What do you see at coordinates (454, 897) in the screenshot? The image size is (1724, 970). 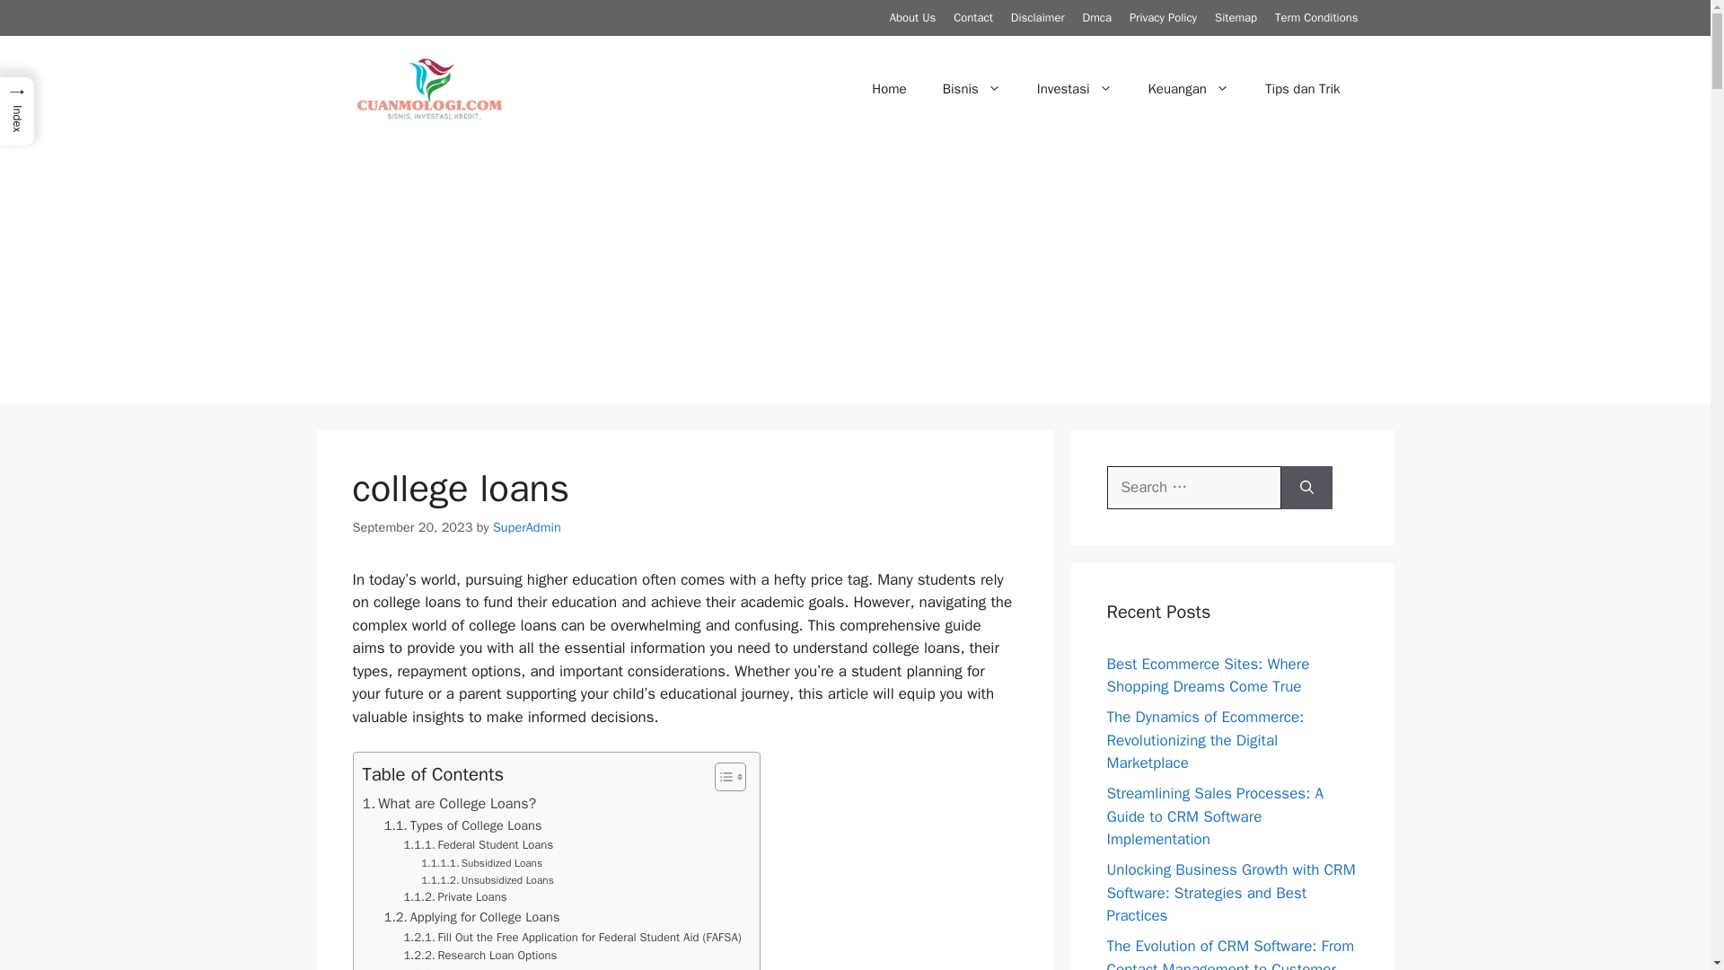 I see `Private Loans` at bounding box center [454, 897].